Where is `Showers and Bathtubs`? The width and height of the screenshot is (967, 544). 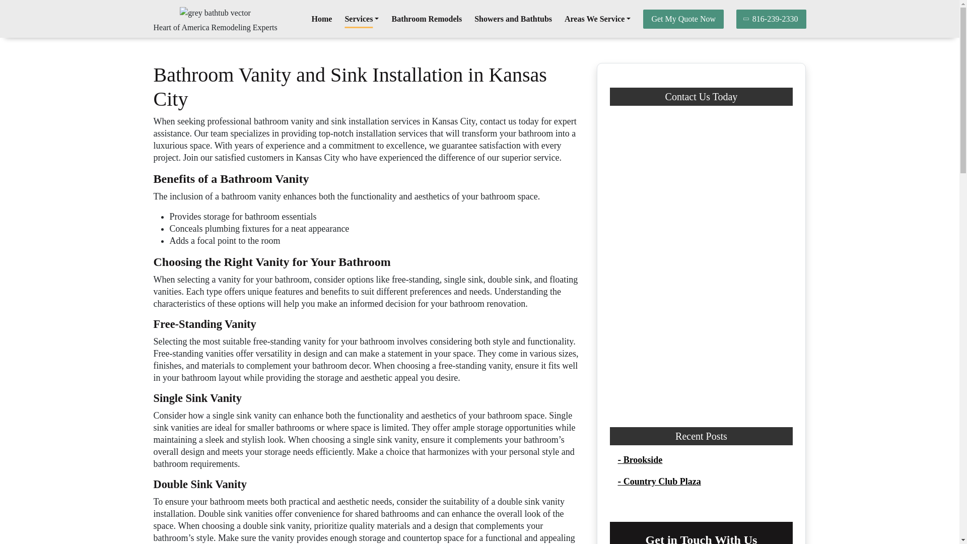
Showers and Bathtubs is located at coordinates (513, 19).